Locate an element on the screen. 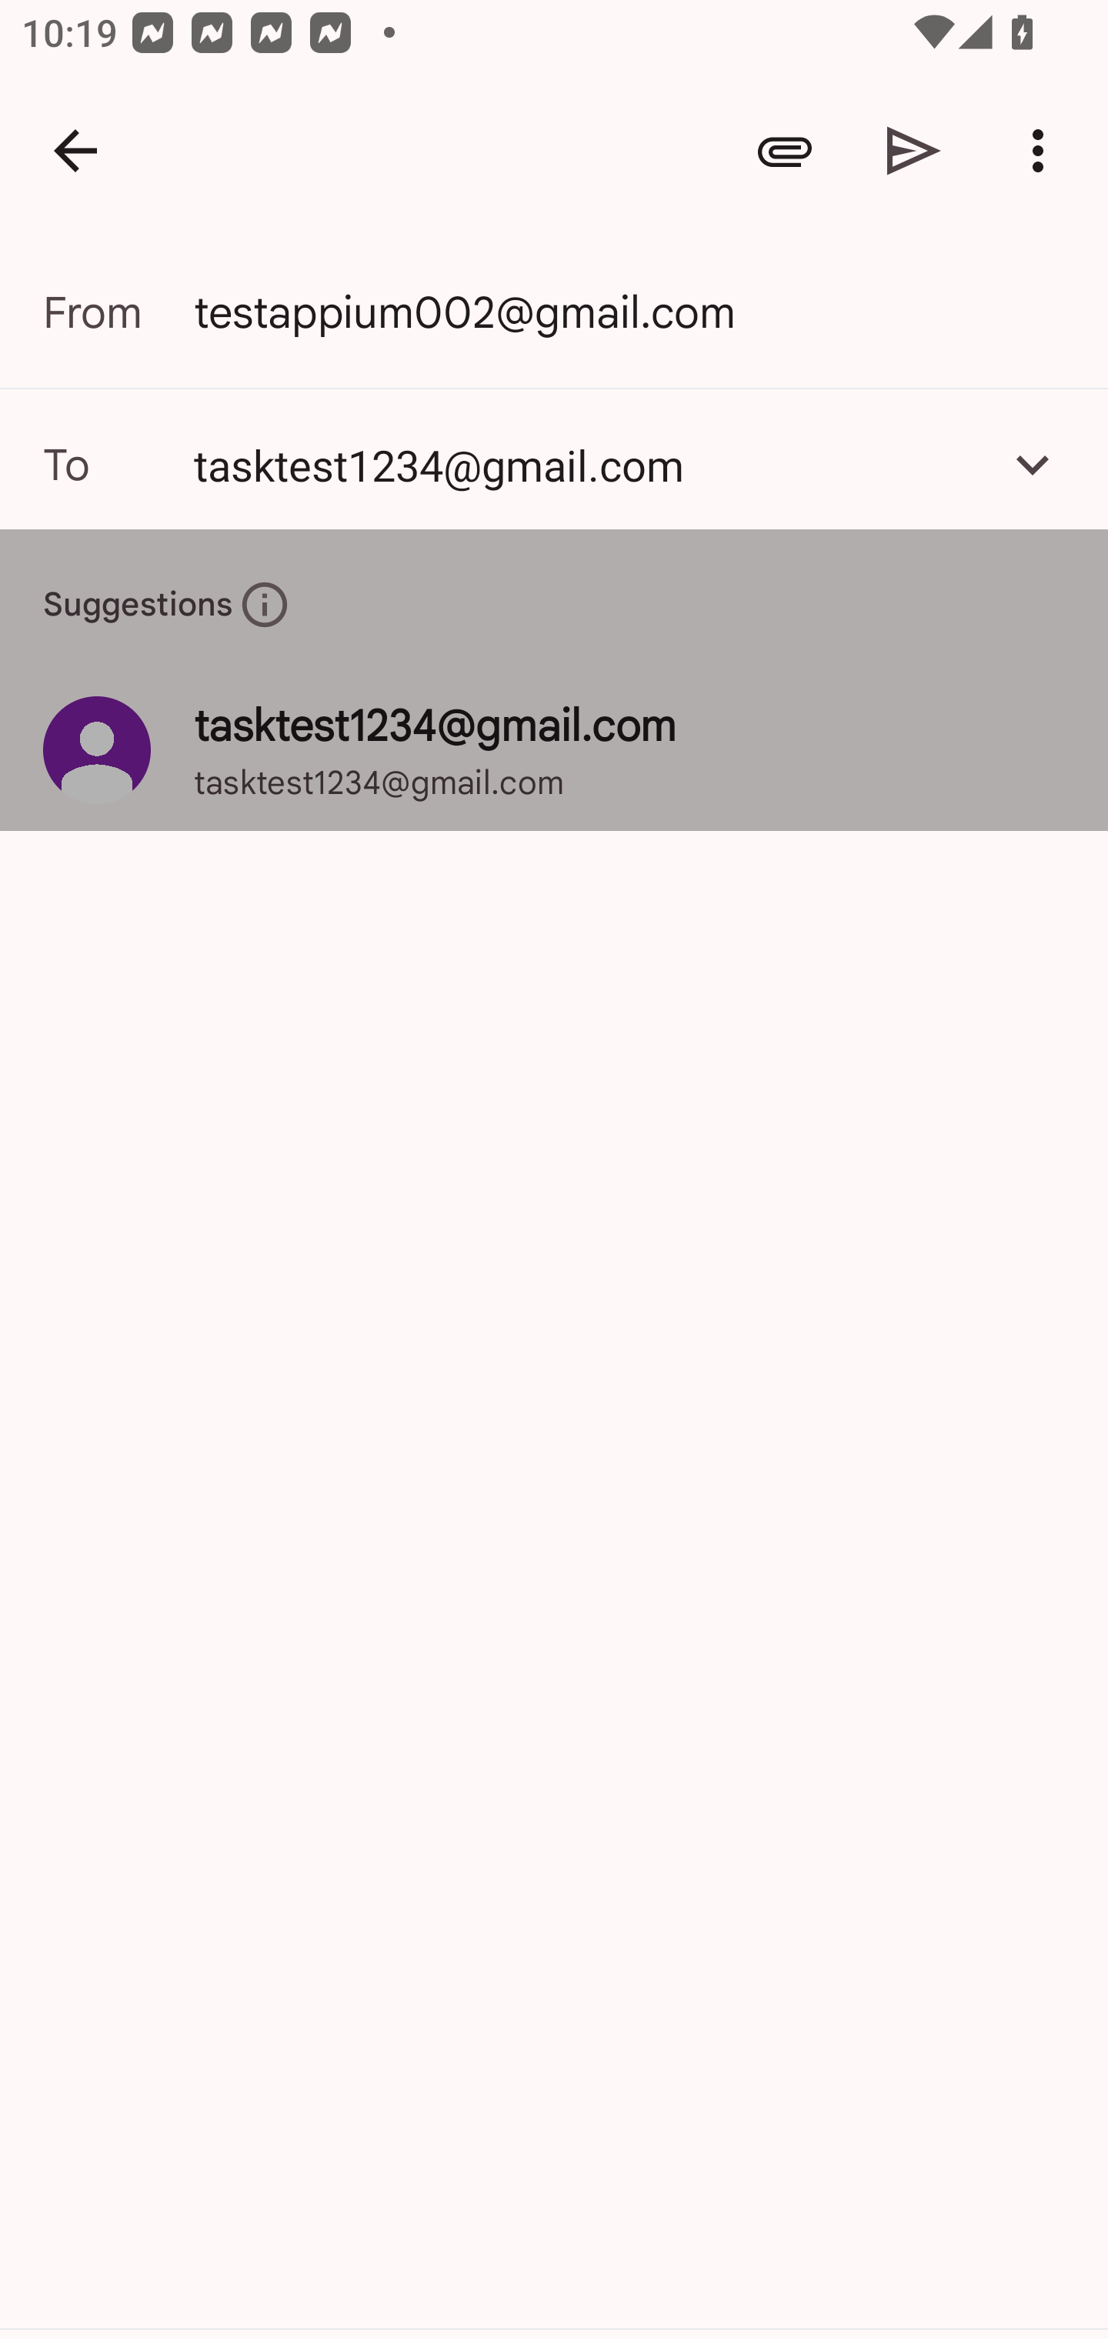  Send is located at coordinates (914, 151).